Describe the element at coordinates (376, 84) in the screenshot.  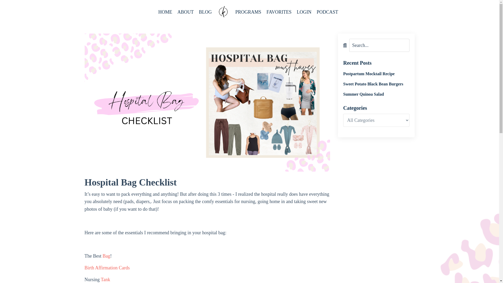
I see `Sweet Potato Black Bean Burgers` at that location.